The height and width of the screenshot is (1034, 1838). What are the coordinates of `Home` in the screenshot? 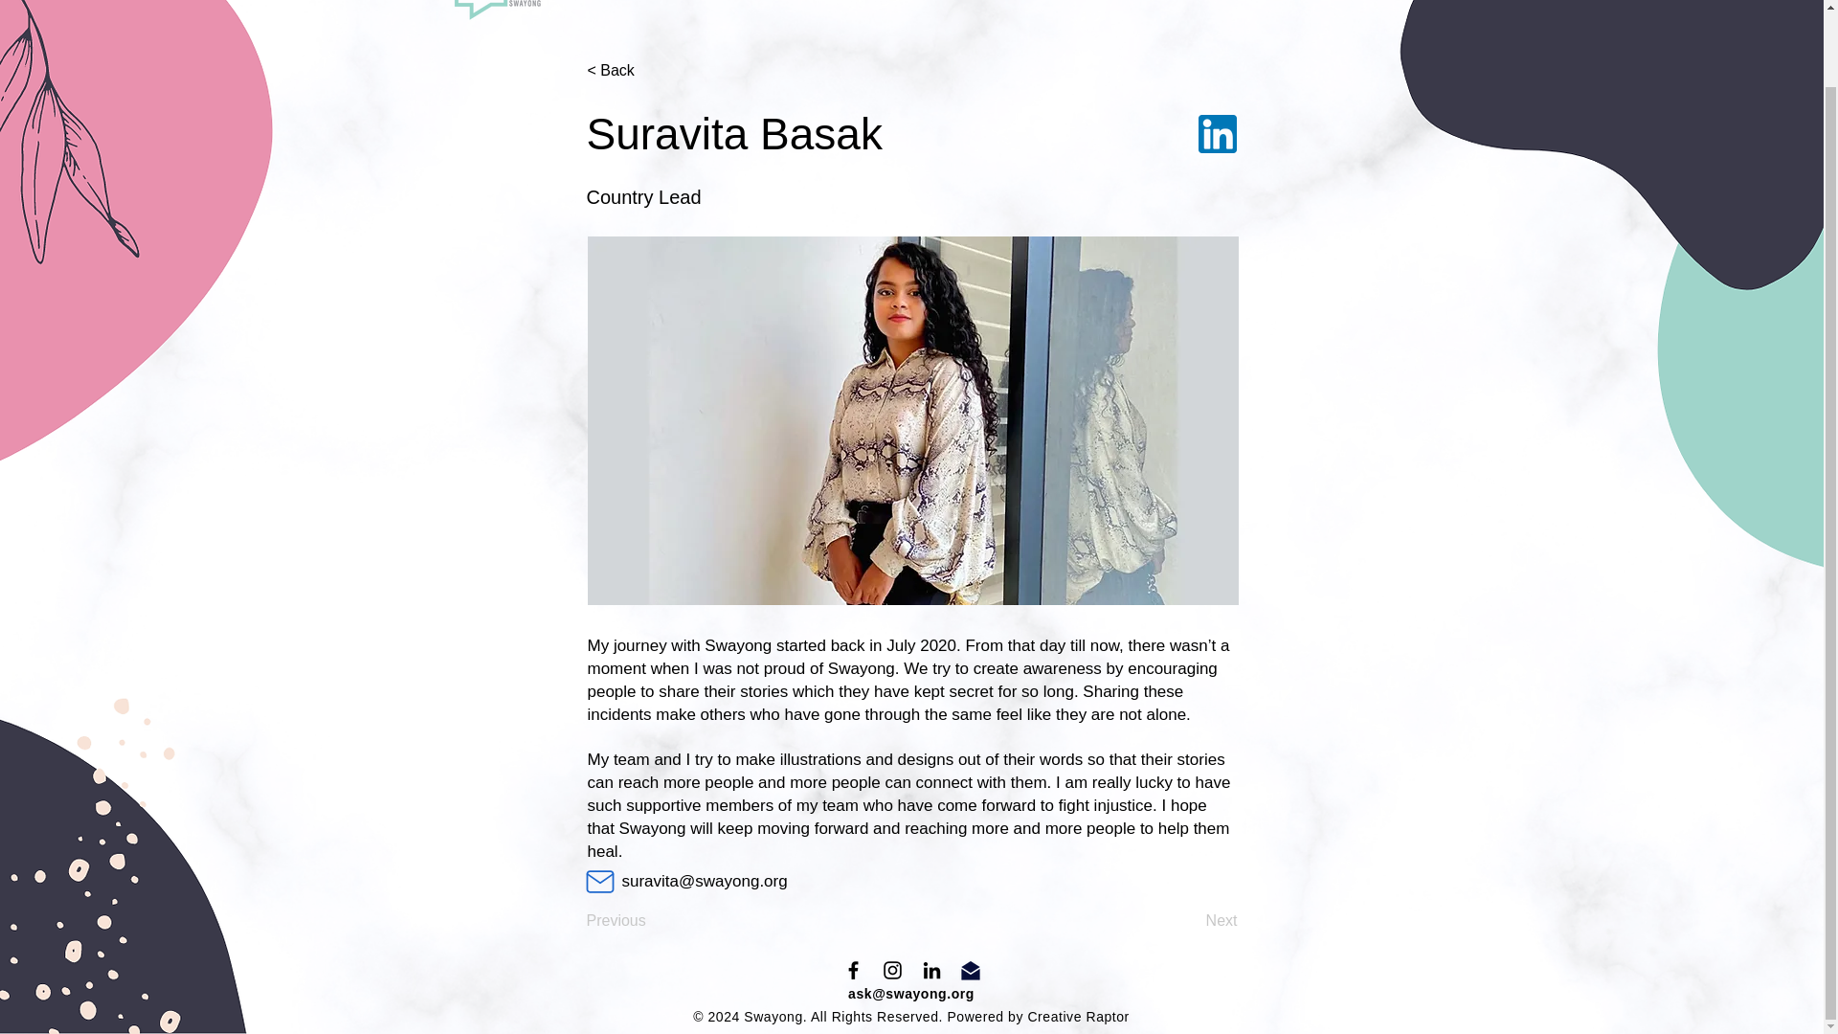 It's located at (751, 2).